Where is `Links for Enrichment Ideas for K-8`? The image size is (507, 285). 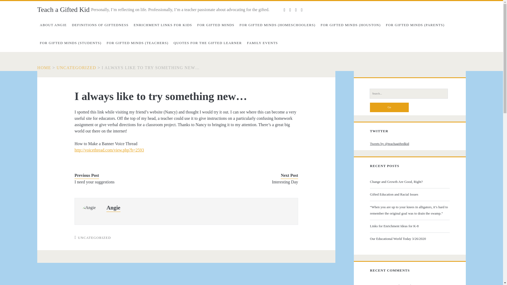 Links for Enrichment Ideas for K-8 is located at coordinates (409, 226).